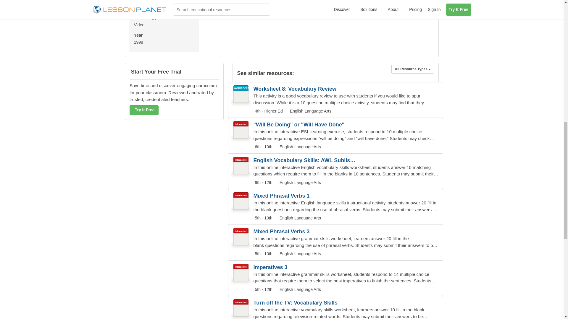 This screenshot has height=319, width=568. I want to click on English Vocabulary Skills: AWL Sublist 9 - Exercise 2a, so click(305, 160).